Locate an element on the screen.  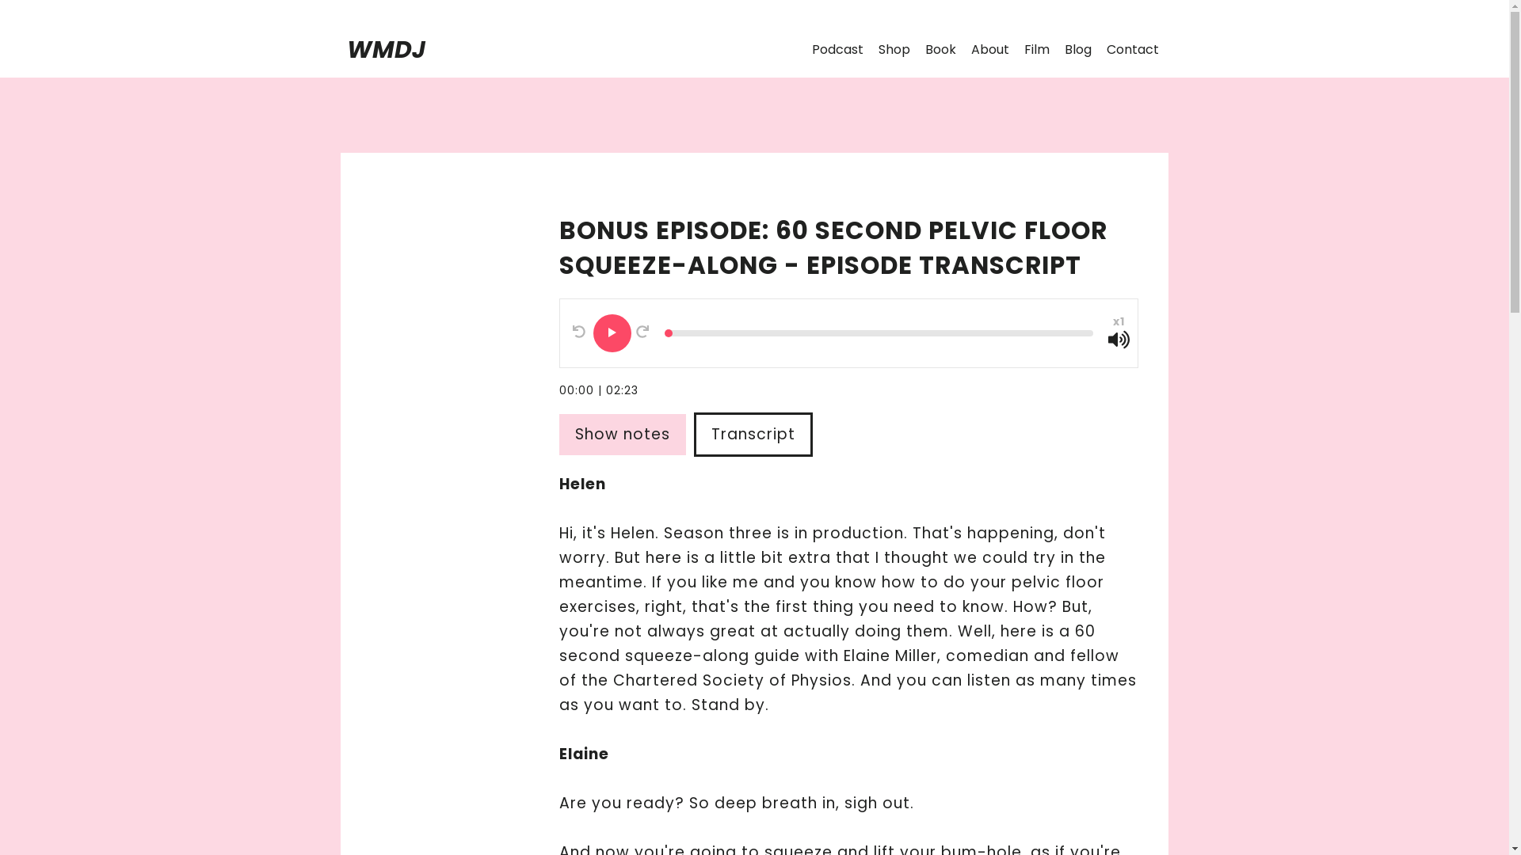
Shop is located at coordinates (894, 49).